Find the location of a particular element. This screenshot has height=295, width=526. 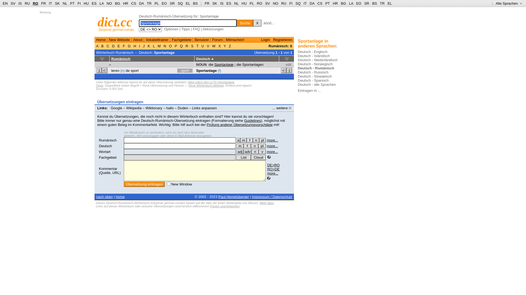

sport is located at coordinates (185, 70).